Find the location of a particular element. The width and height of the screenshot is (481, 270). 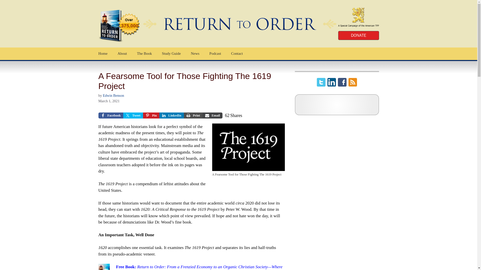

DONATE is located at coordinates (171, 115).